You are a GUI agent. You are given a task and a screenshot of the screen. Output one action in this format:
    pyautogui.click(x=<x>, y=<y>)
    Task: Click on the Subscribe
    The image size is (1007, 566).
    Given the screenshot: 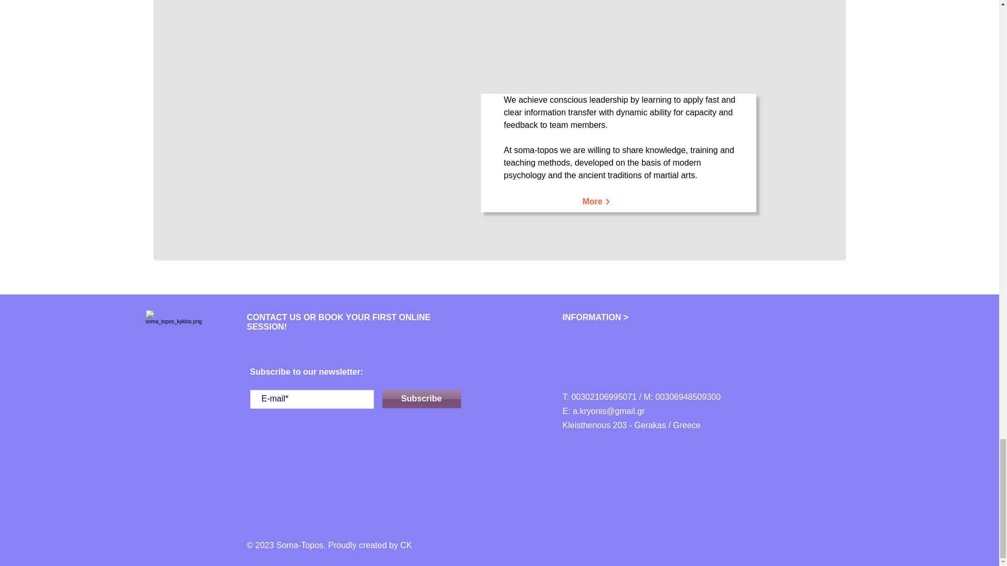 What is the action you would take?
    pyautogui.click(x=421, y=399)
    